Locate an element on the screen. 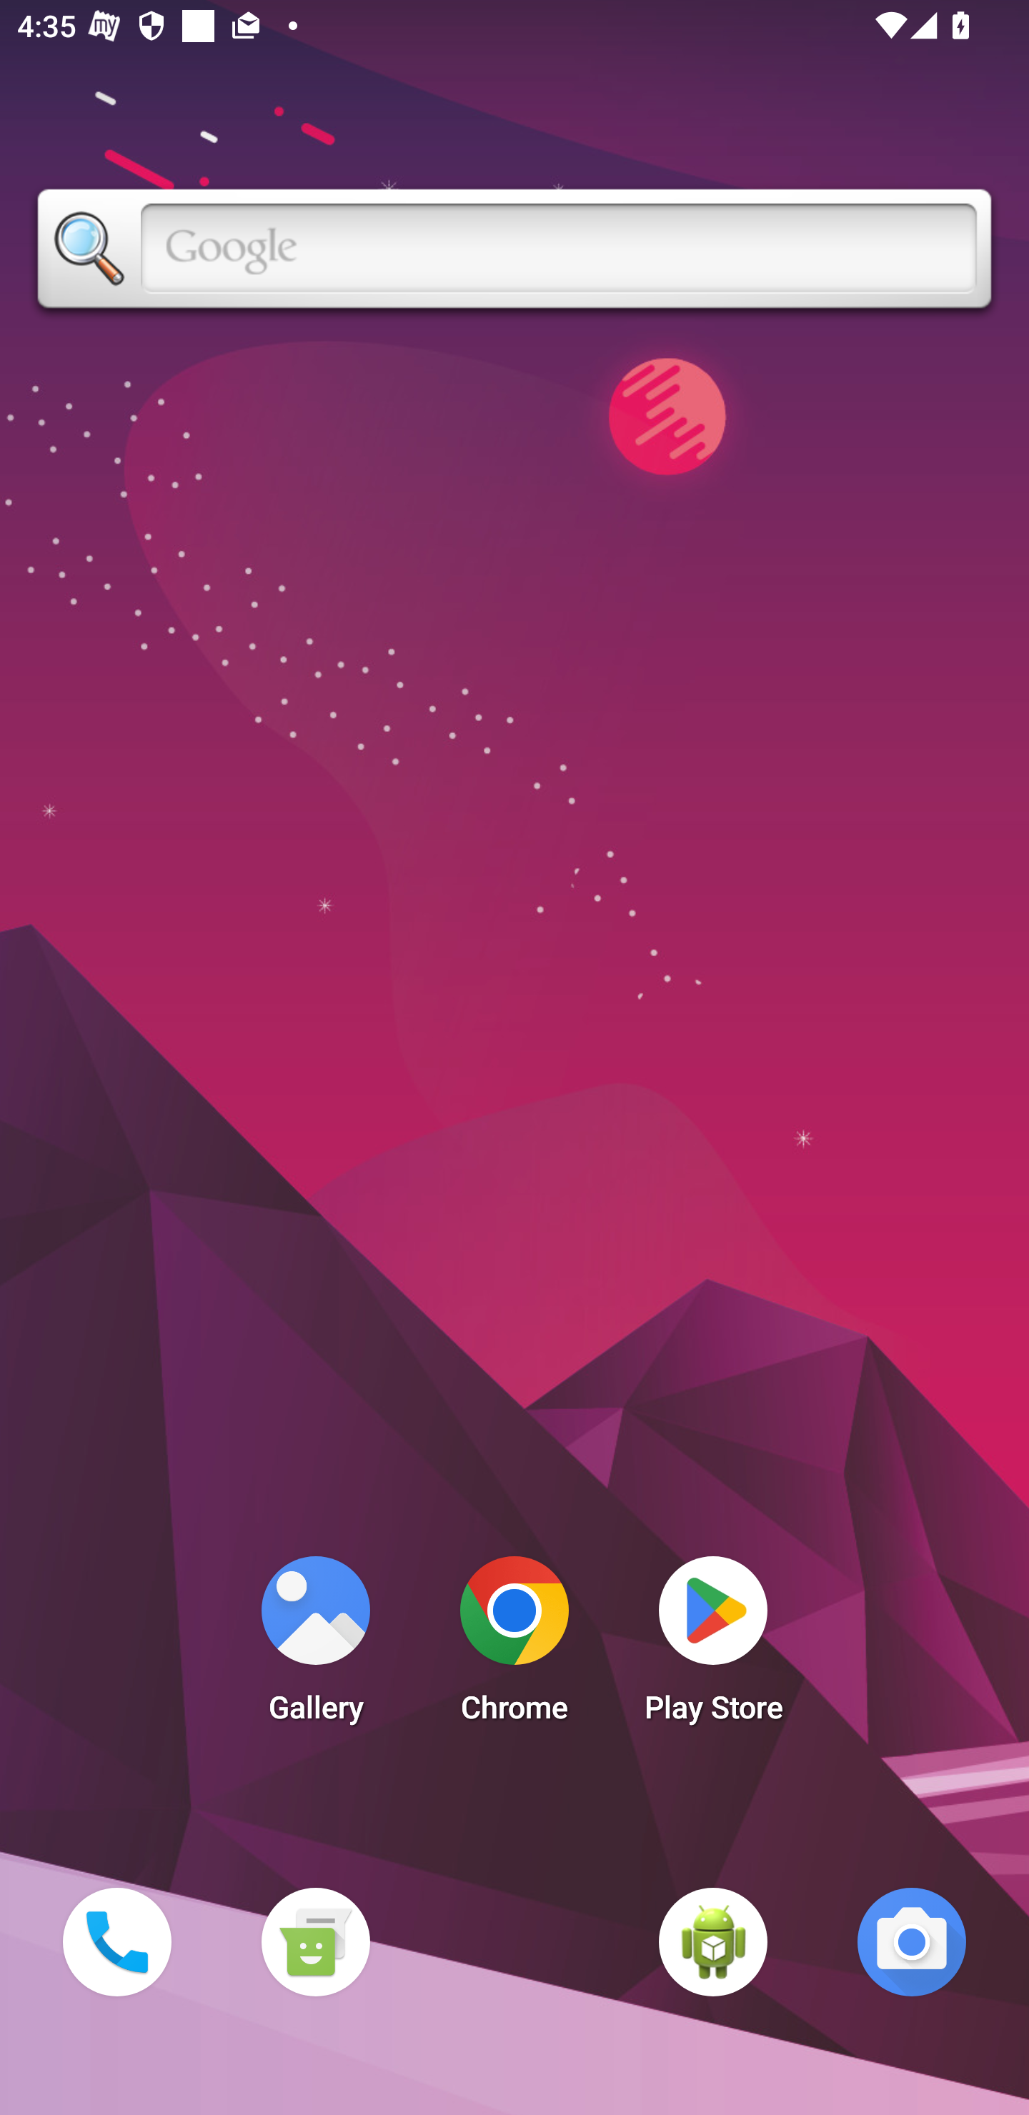  Chrome is located at coordinates (514, 1646).